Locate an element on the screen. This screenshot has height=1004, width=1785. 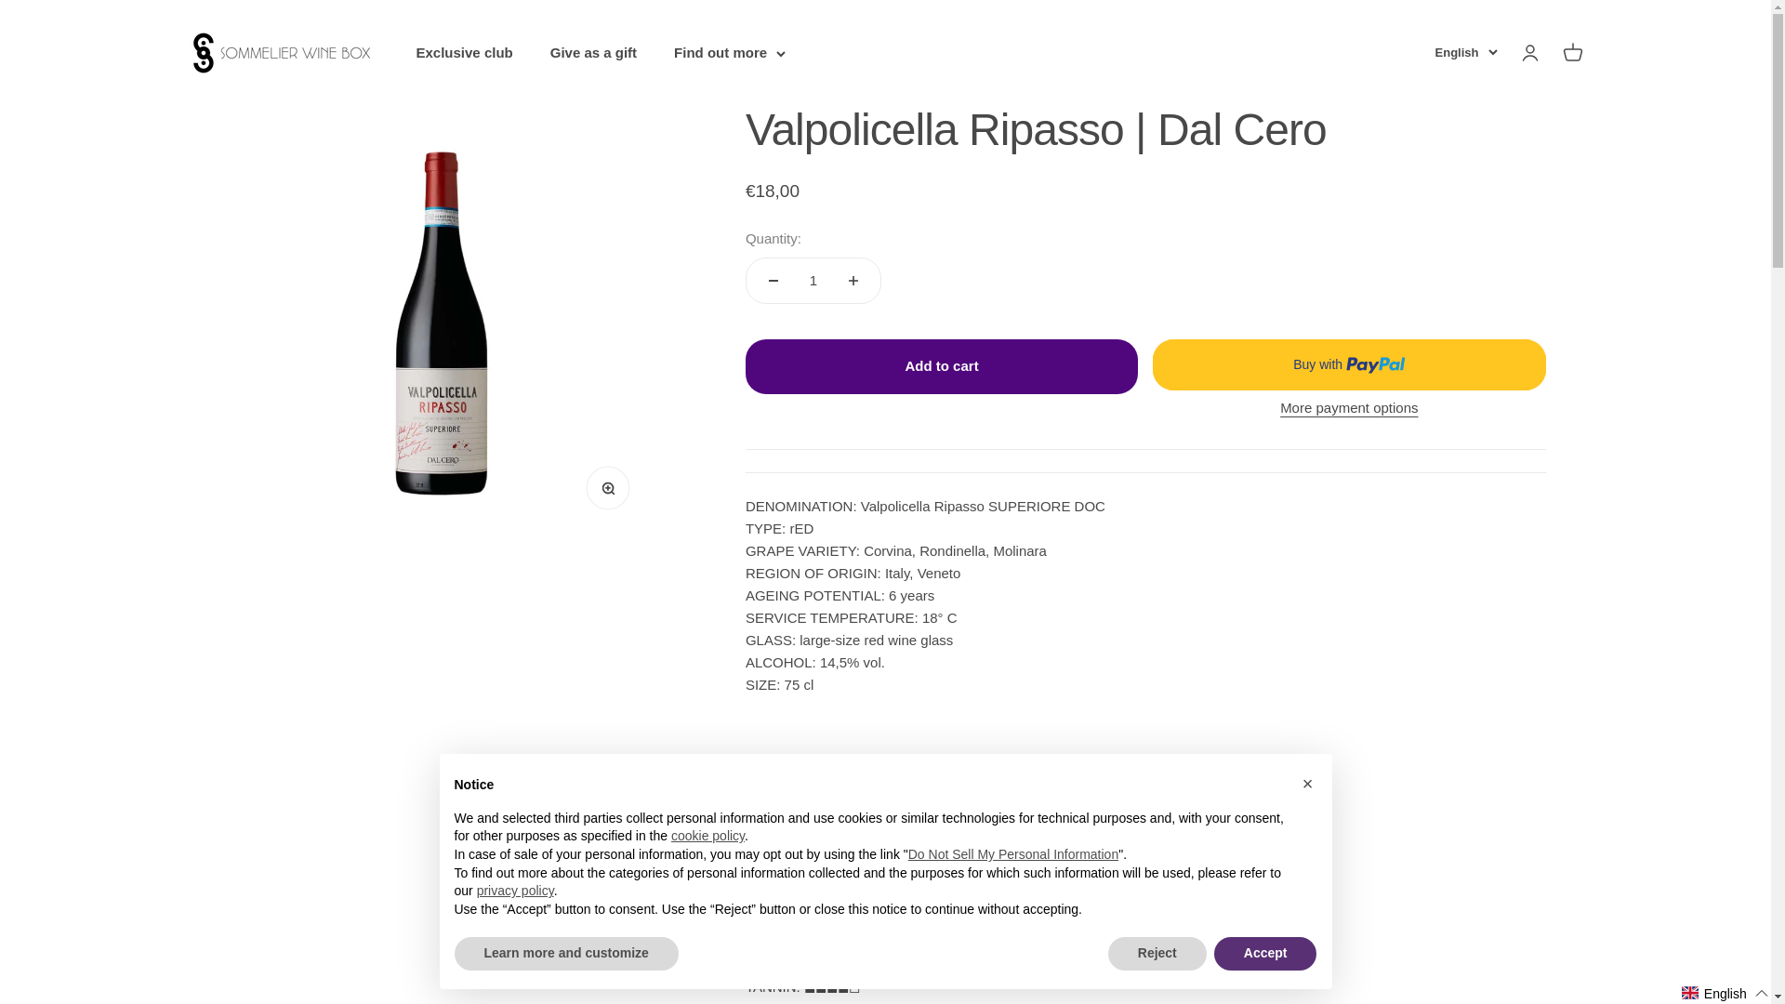
Open account page is located at coordinates (1528, 53).